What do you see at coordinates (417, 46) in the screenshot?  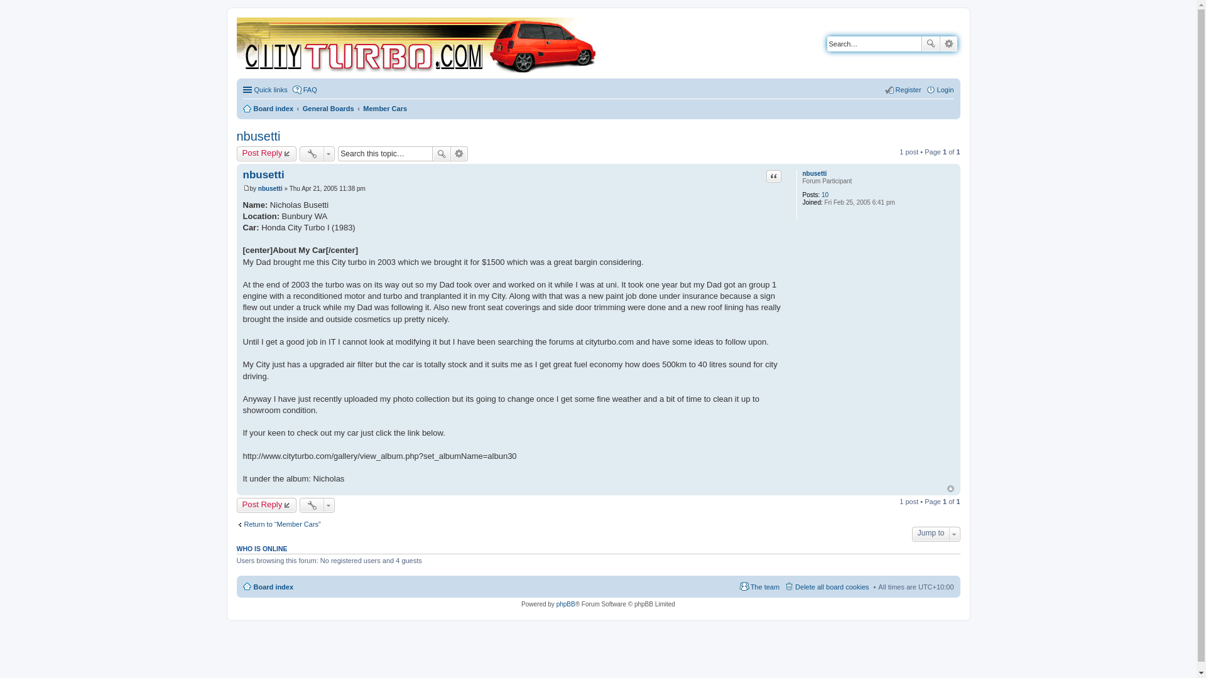 I see `Board index` at bounding box center [417, 46].